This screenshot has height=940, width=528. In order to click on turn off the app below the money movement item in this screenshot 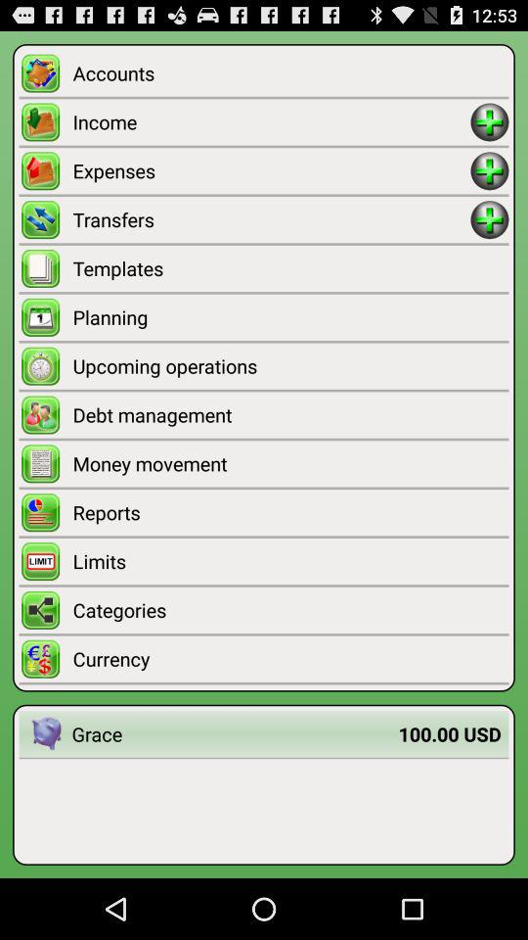, I will do `click(290, 512)`.